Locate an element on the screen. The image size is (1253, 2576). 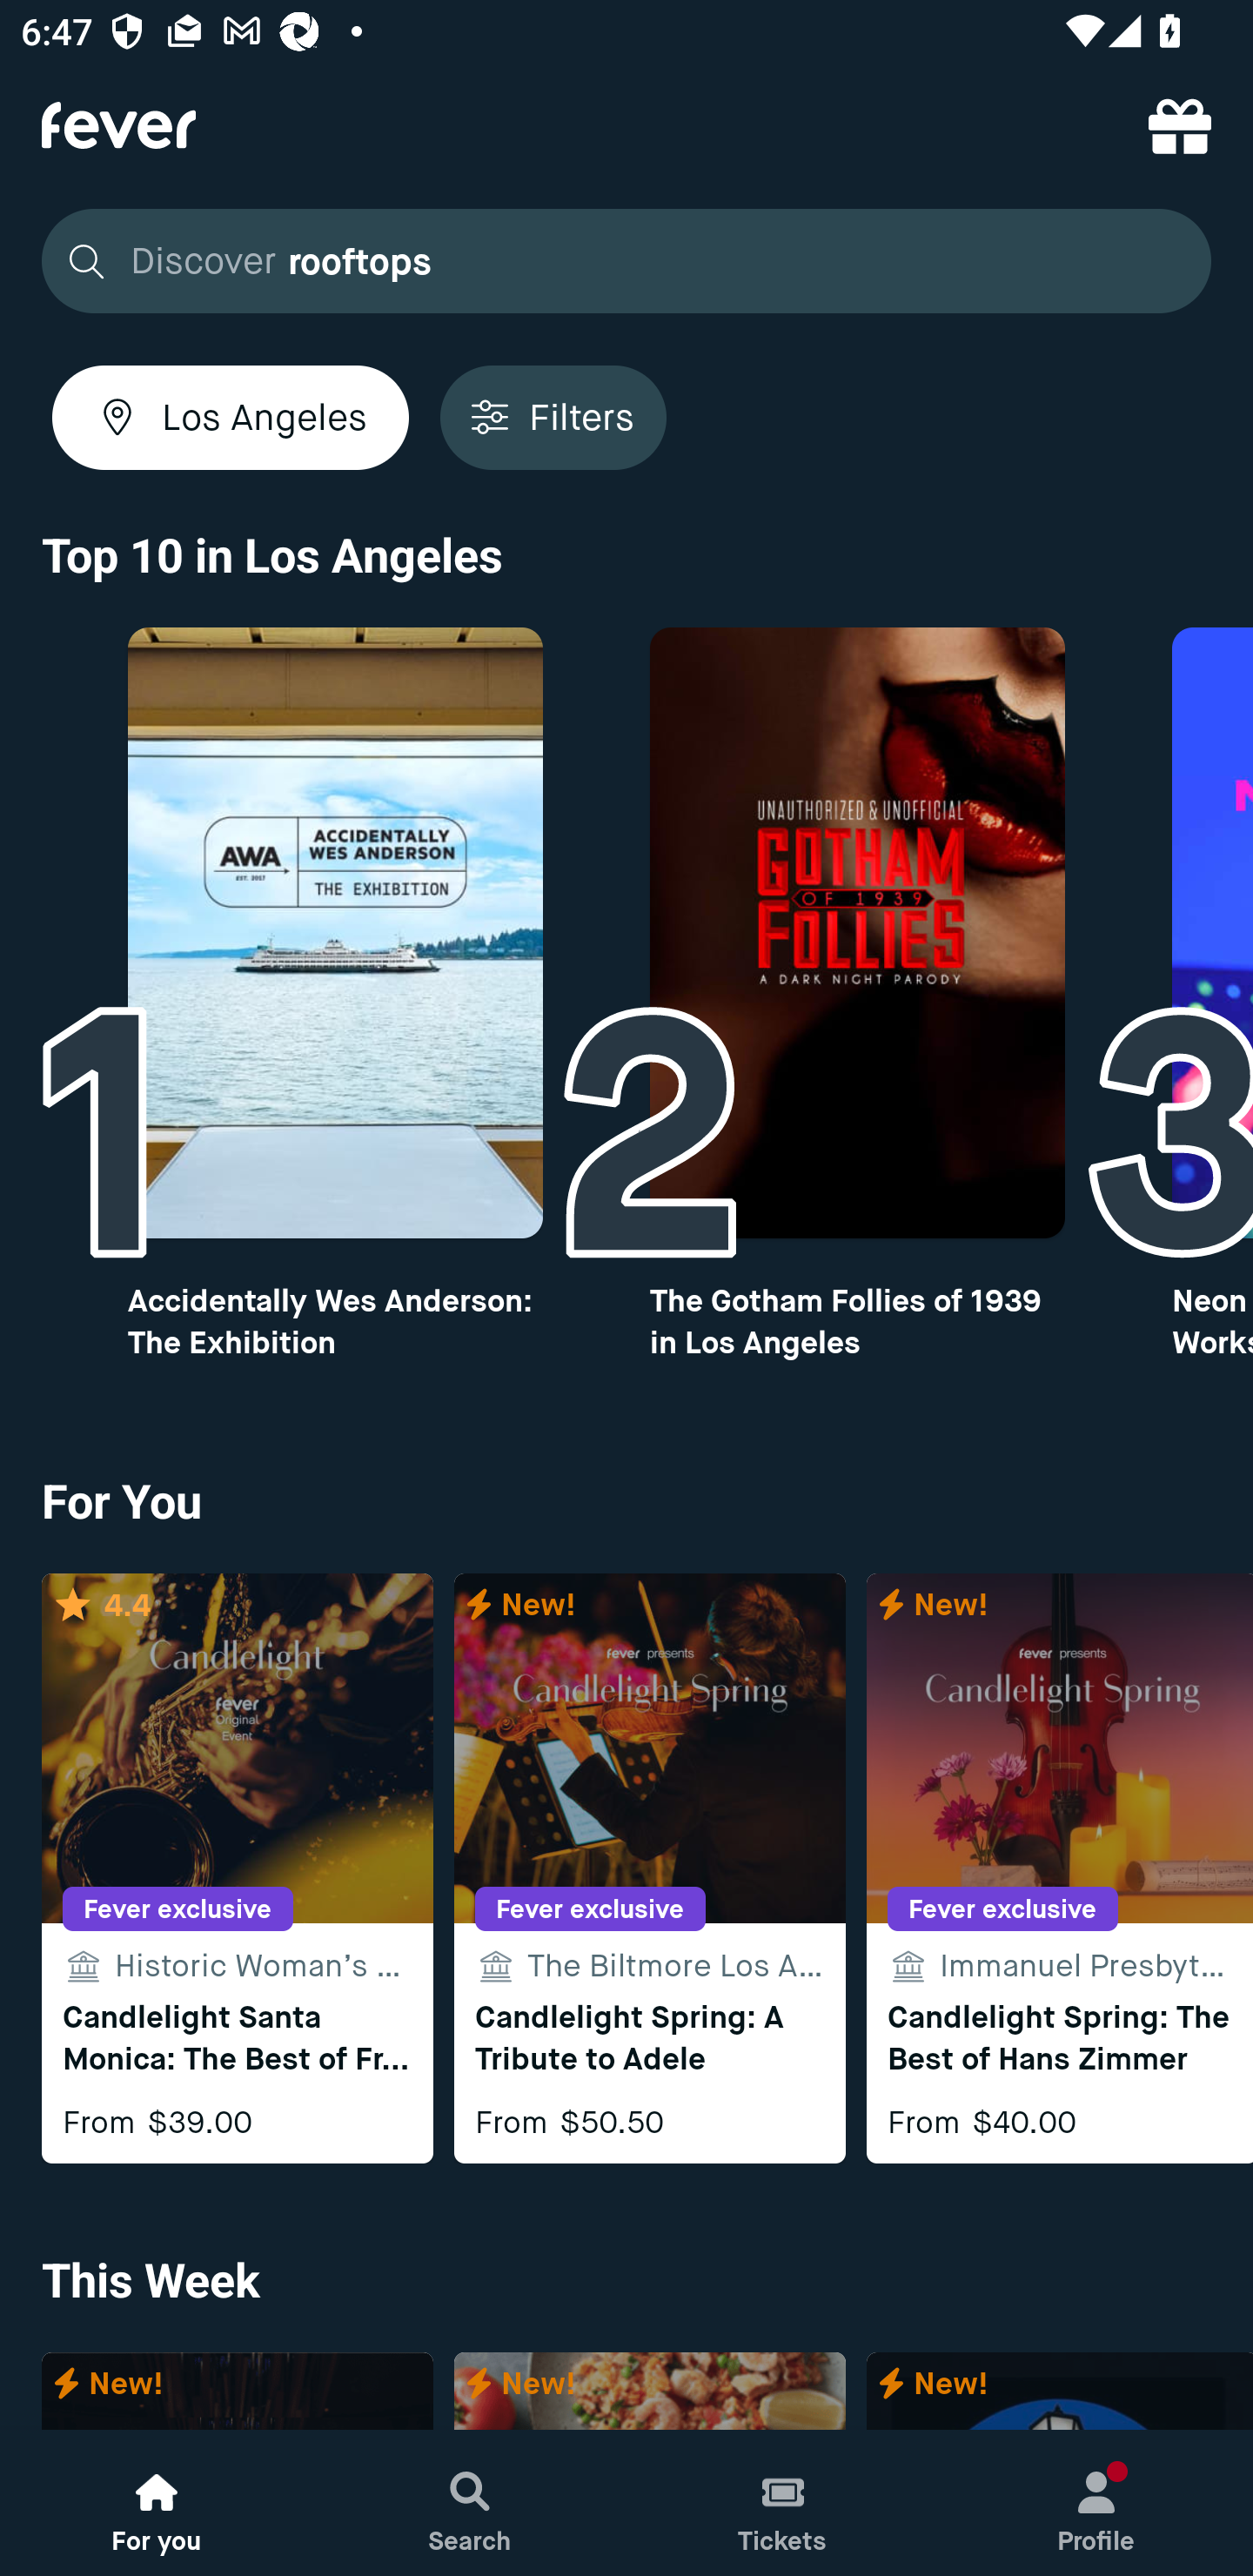
Search is located at coordinates (470, 2503).